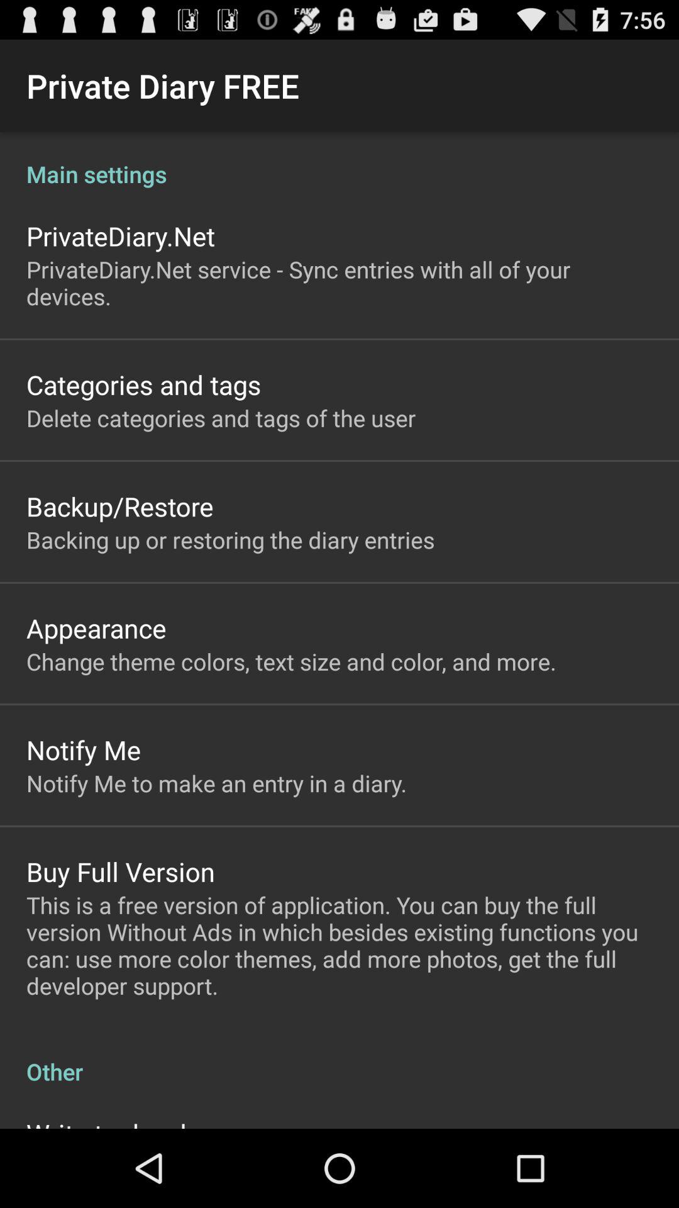 Image resolution: width=679 pixels, height=1208 pixels. Describe the element at coordinates (339, 161) in the screenshot. I see `scroll to main settings item` at that location.